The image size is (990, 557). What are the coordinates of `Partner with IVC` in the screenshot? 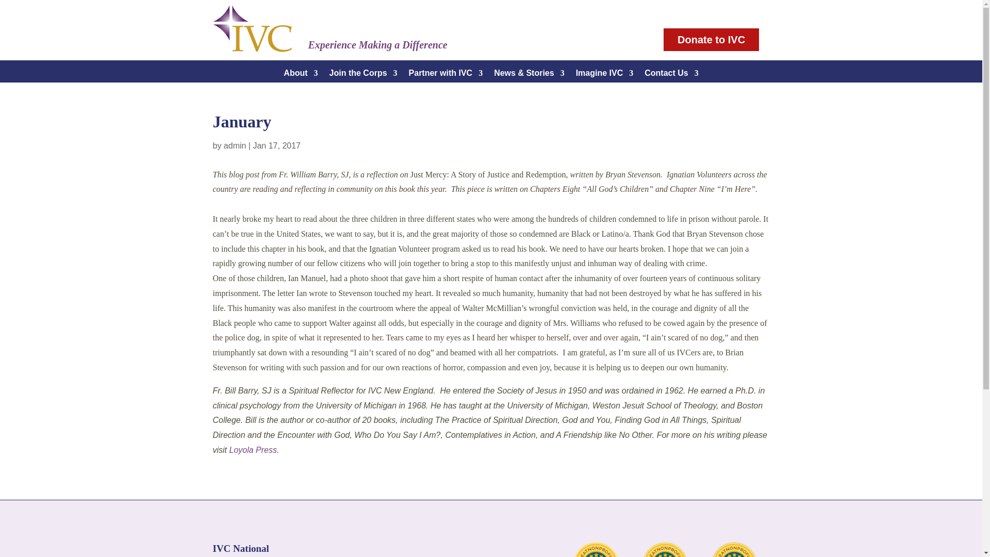 It's located at (445, 75).